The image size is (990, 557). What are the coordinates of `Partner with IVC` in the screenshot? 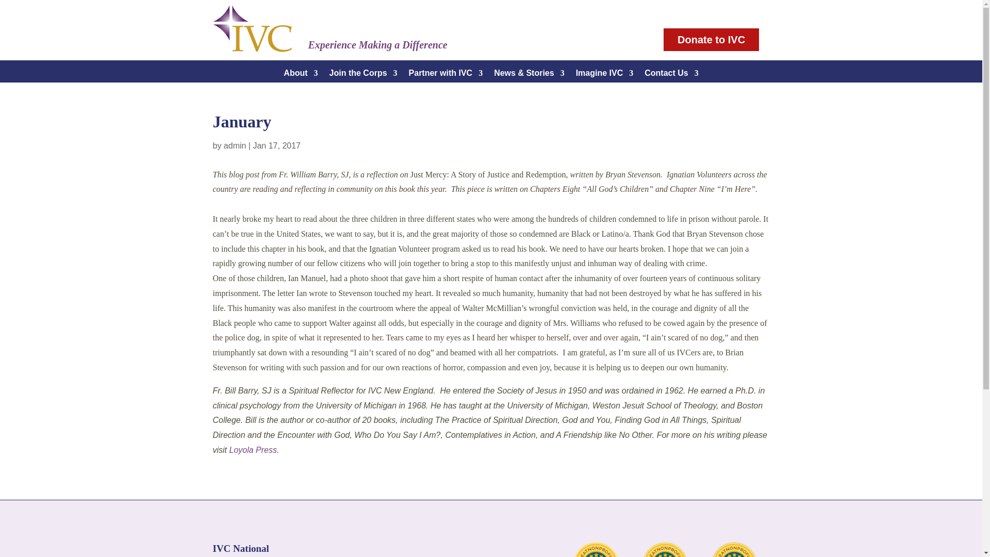 It's located at (445, 75).